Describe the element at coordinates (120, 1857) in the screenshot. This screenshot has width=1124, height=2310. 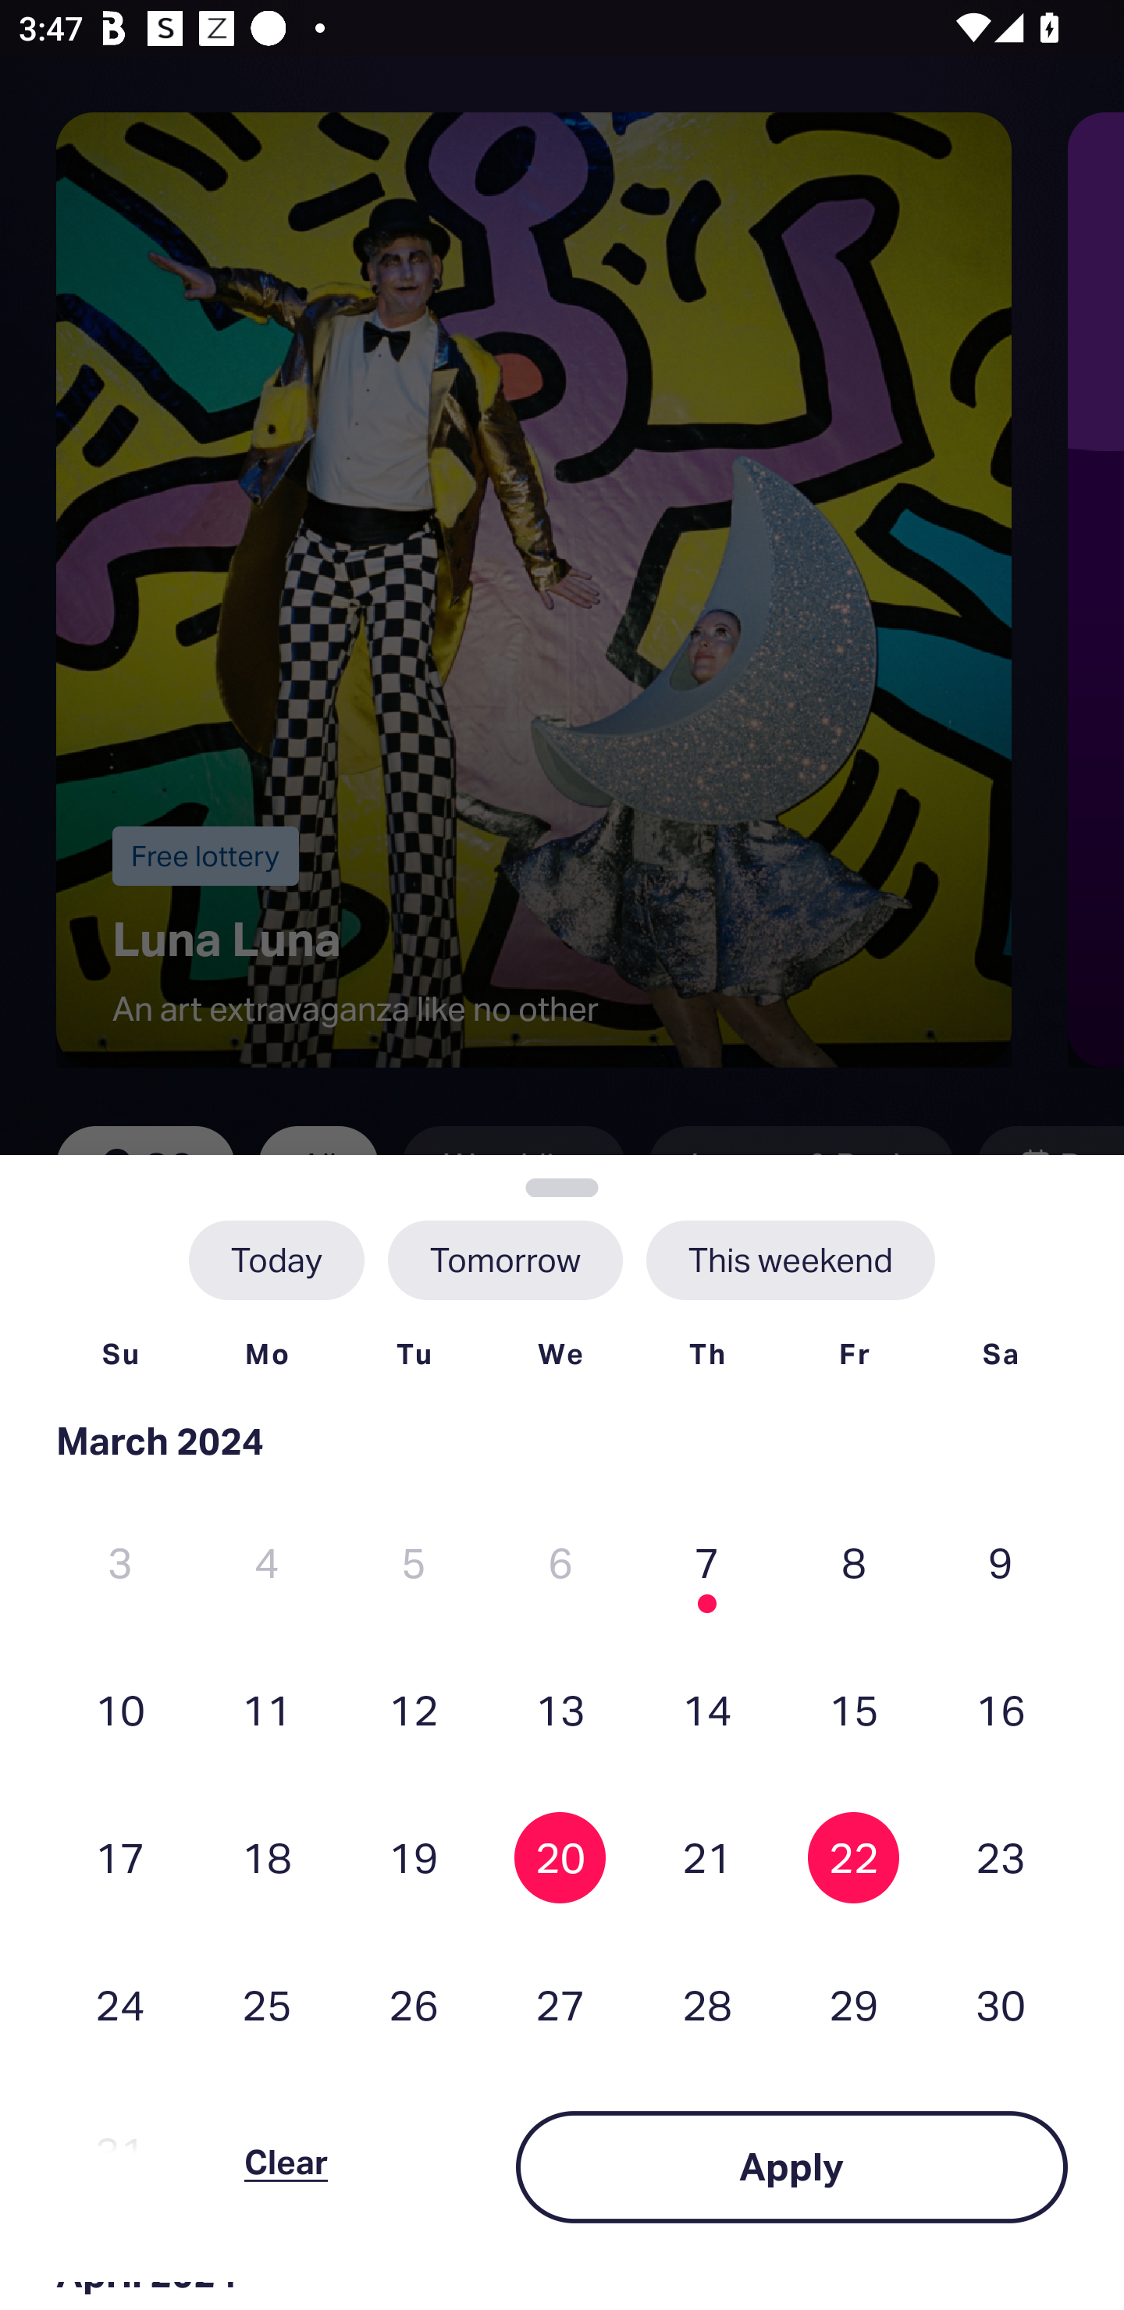
I see `17` at that location.